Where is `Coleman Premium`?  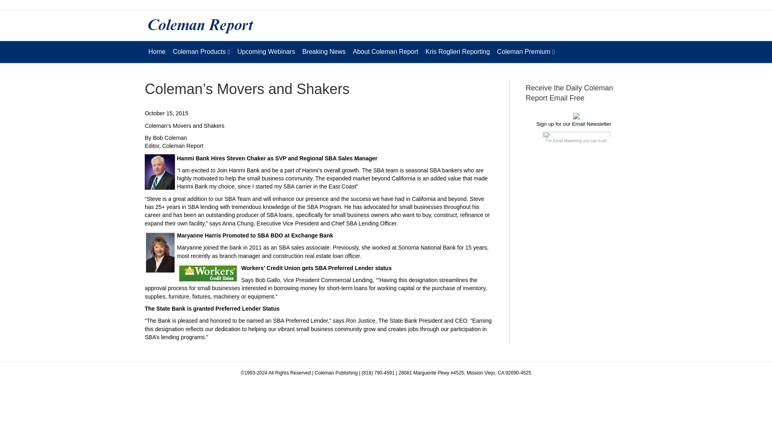 Coleman Premium is located at coordinates (526, 51).